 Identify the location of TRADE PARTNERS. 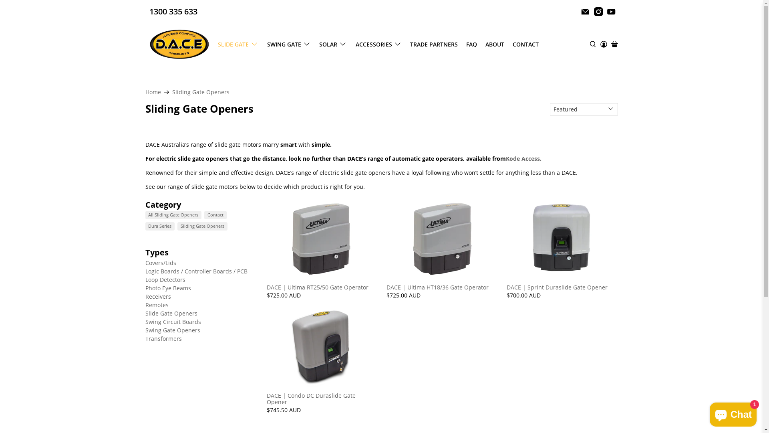
(434, 44).